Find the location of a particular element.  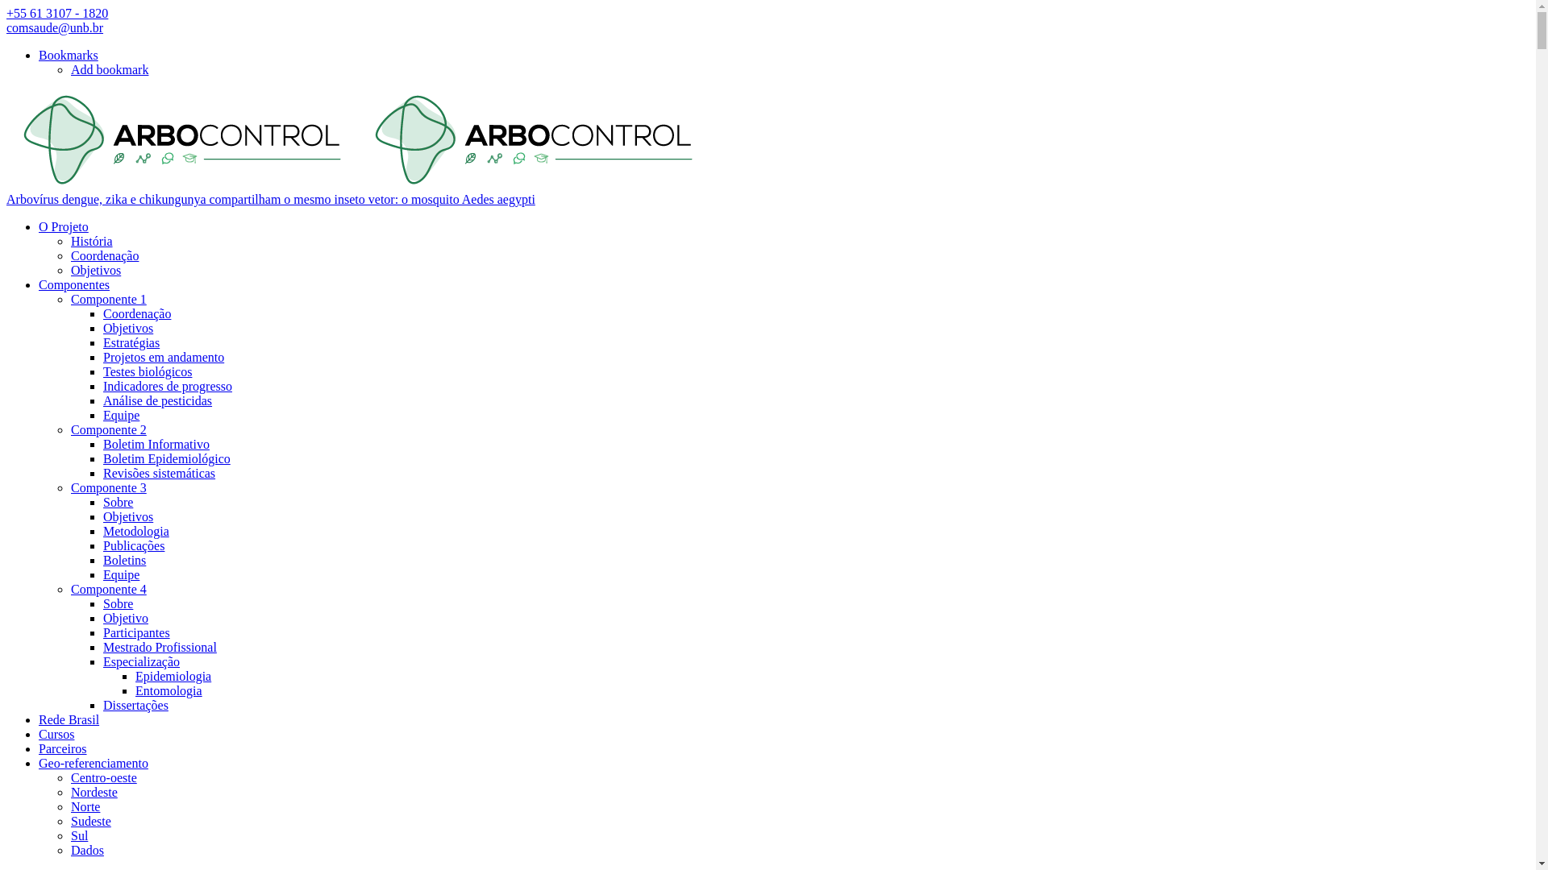

Bookmarks is located at coordinates (69, 55).